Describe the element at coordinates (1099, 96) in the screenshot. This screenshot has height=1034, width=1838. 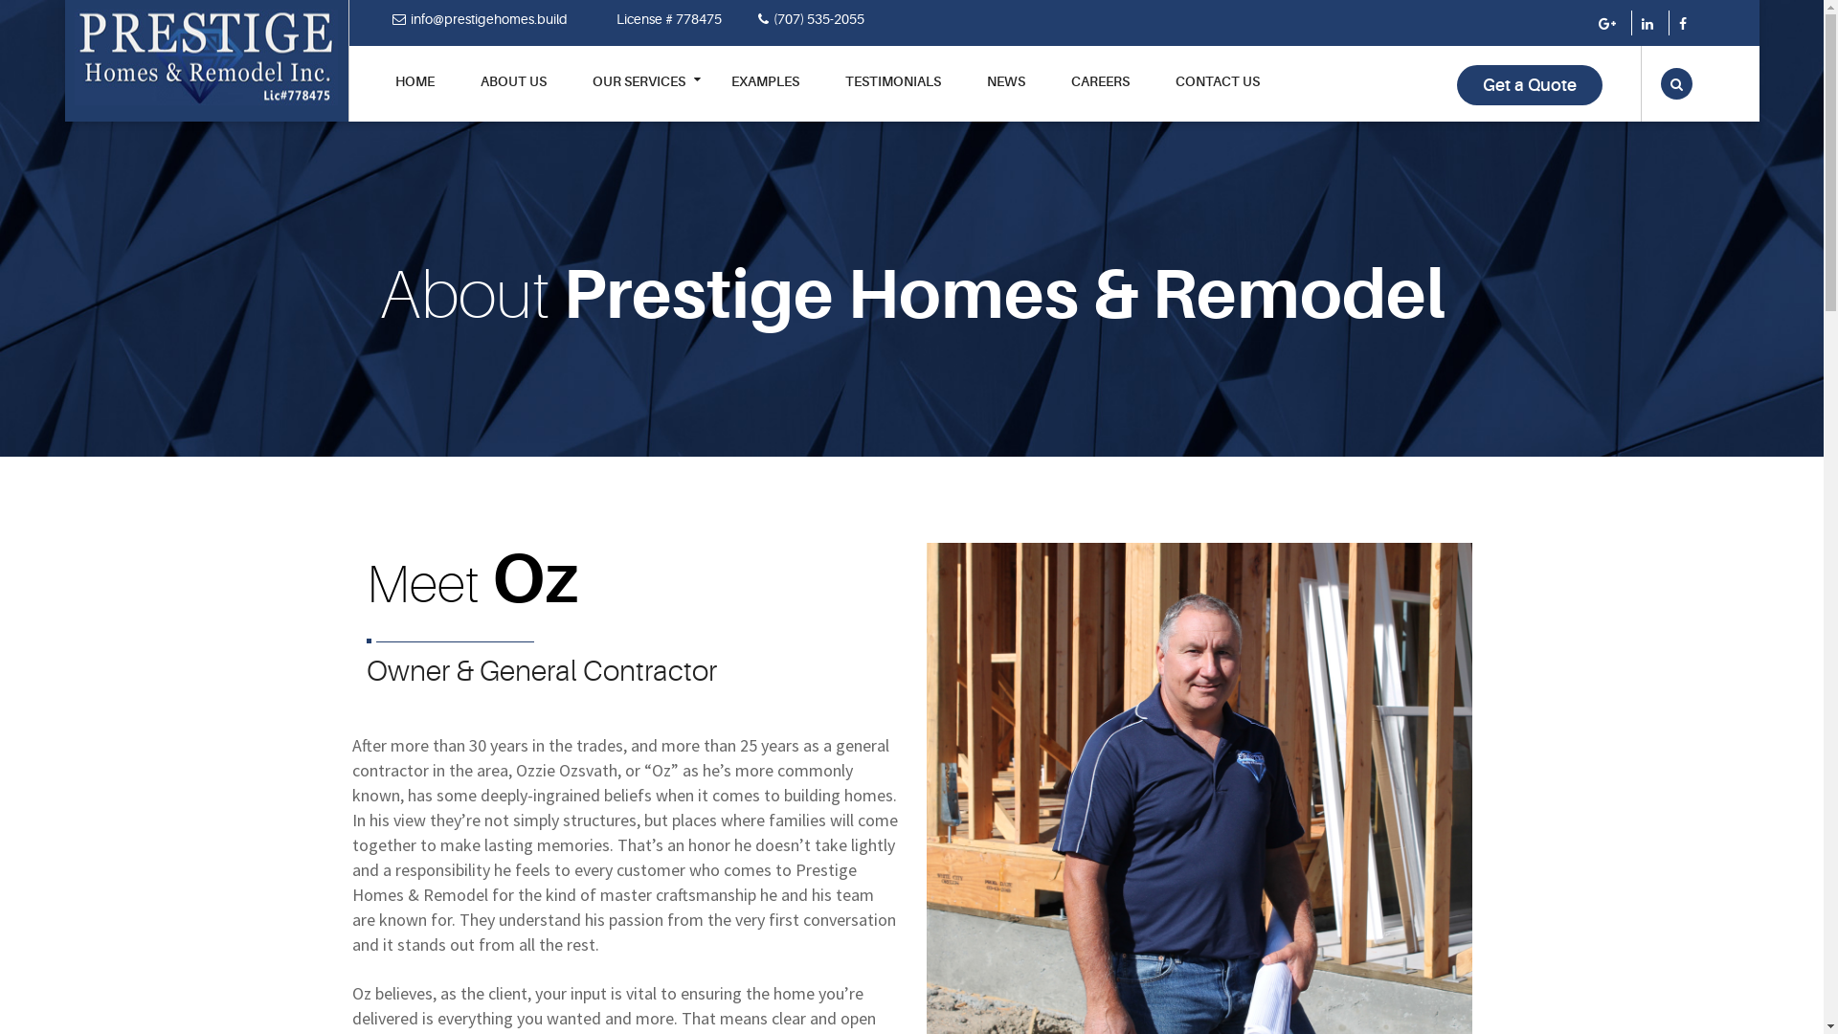
I see `CAREERS` at that location.